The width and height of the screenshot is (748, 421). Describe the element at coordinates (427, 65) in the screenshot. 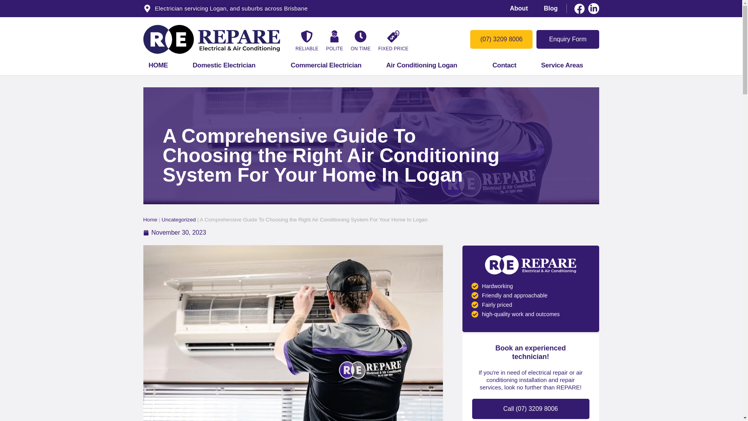

I see `Air Conditioning Logan` at that location.